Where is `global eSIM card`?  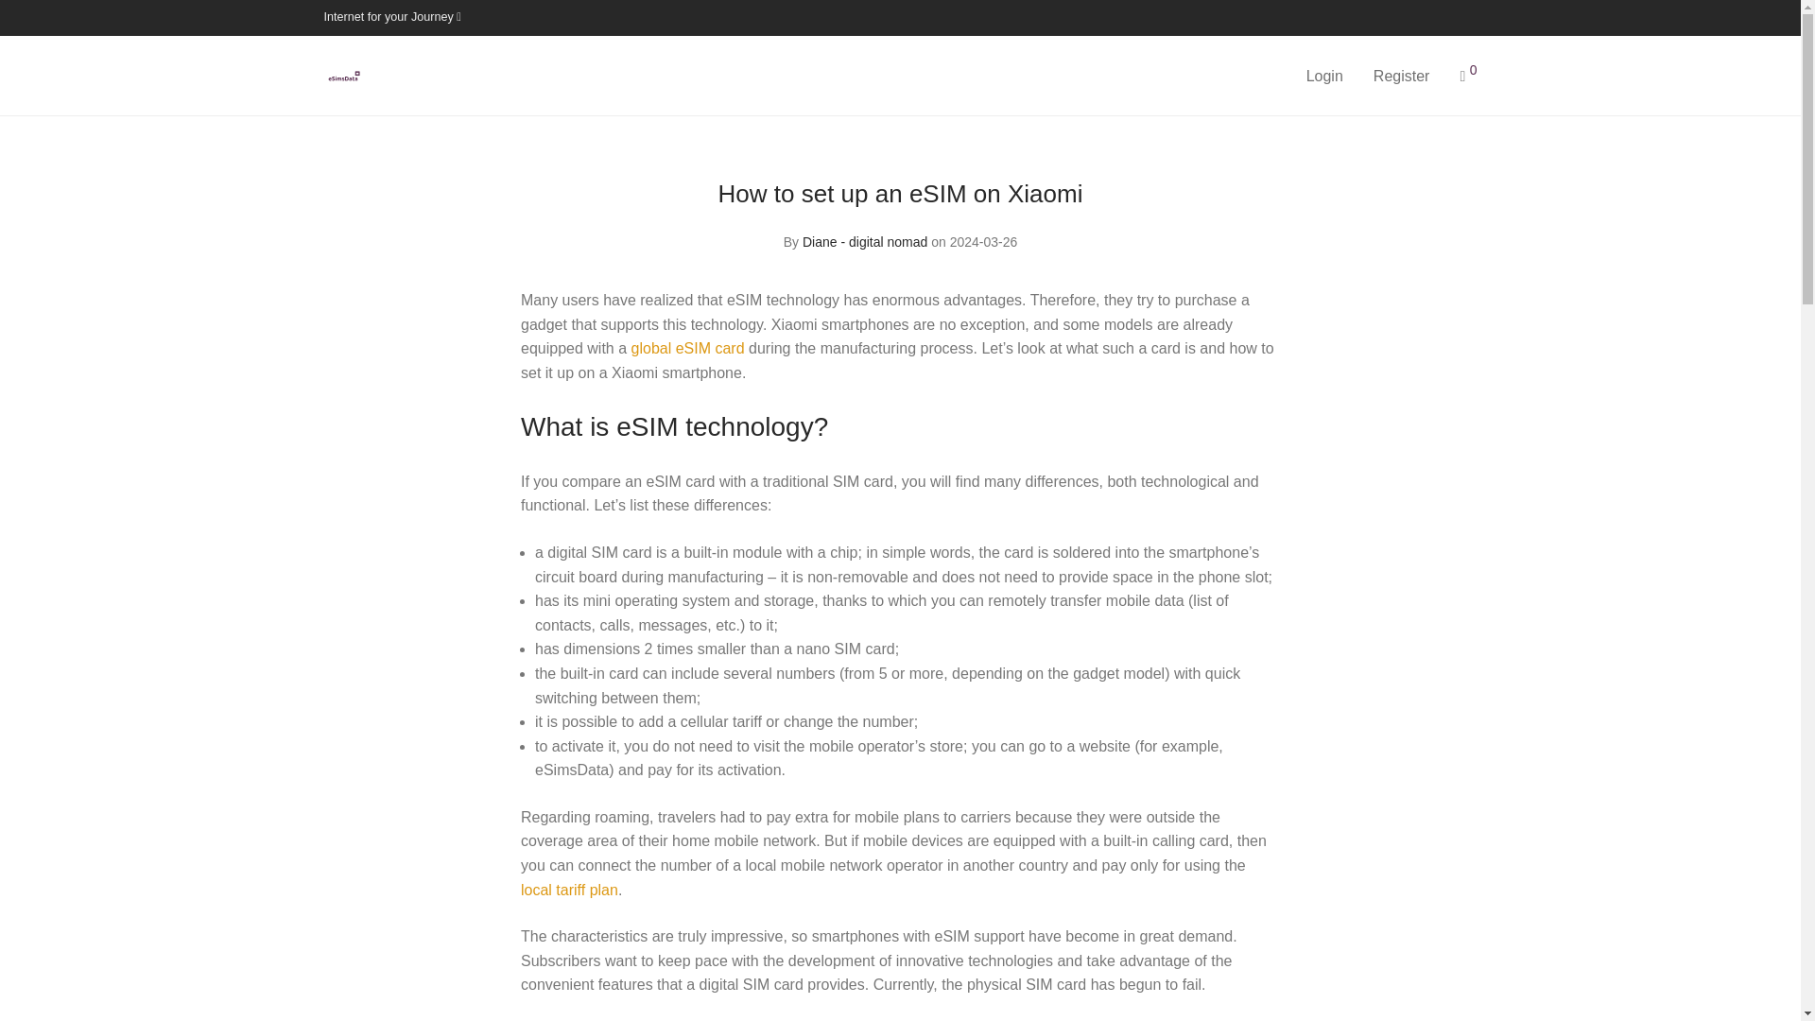
global eSIM card is located at coordinates (688, 348).